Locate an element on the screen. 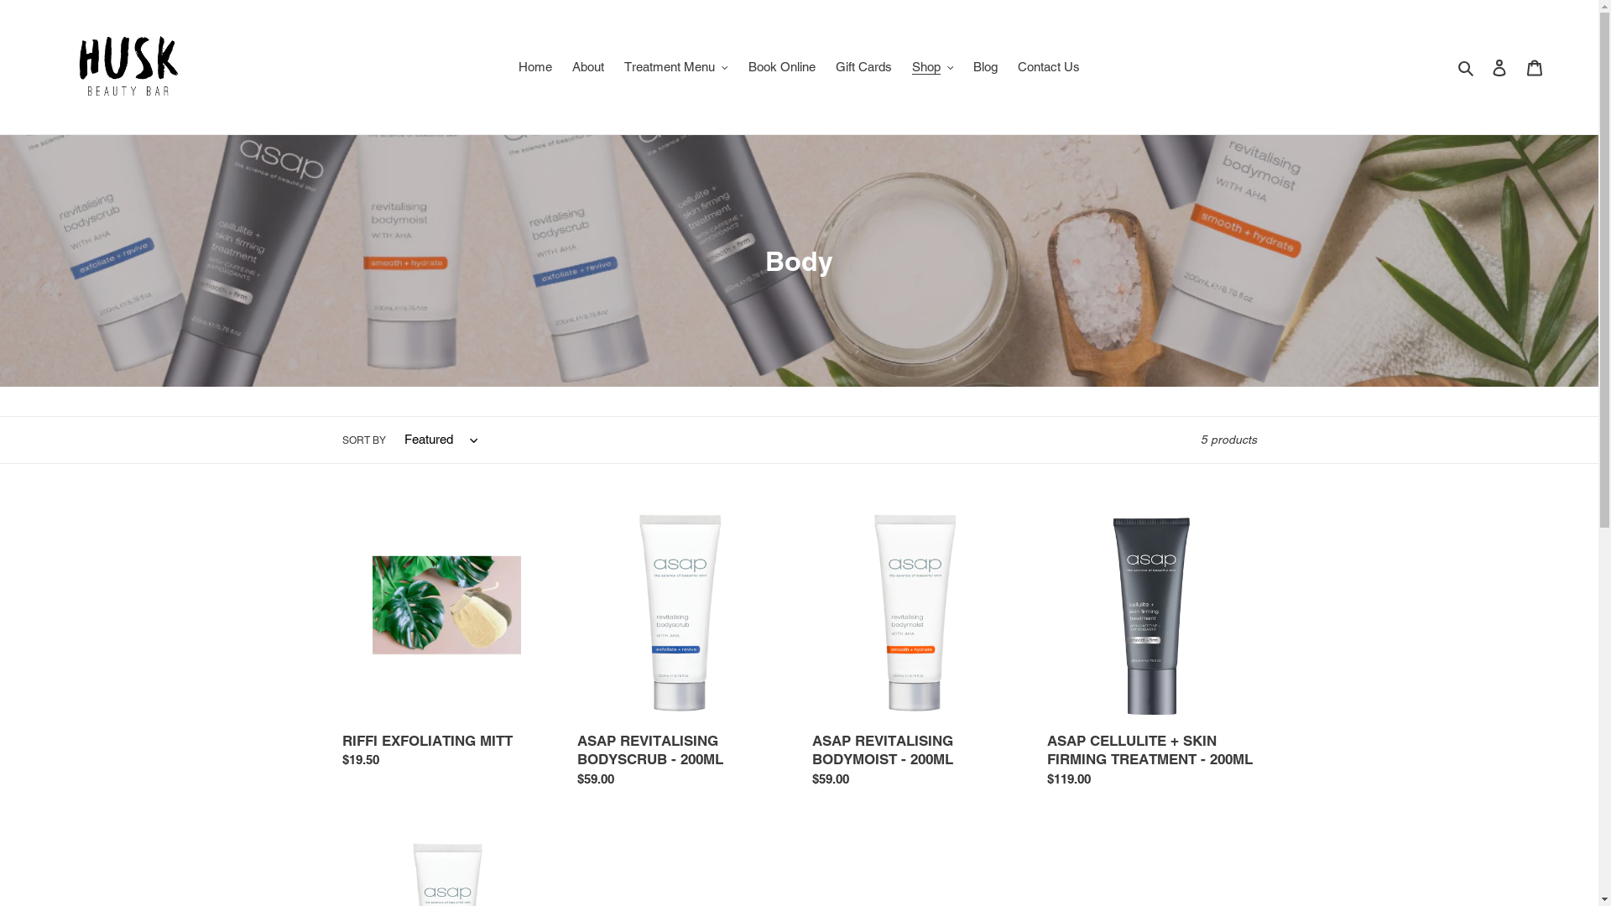  Home is located at coordinates (535, 67).